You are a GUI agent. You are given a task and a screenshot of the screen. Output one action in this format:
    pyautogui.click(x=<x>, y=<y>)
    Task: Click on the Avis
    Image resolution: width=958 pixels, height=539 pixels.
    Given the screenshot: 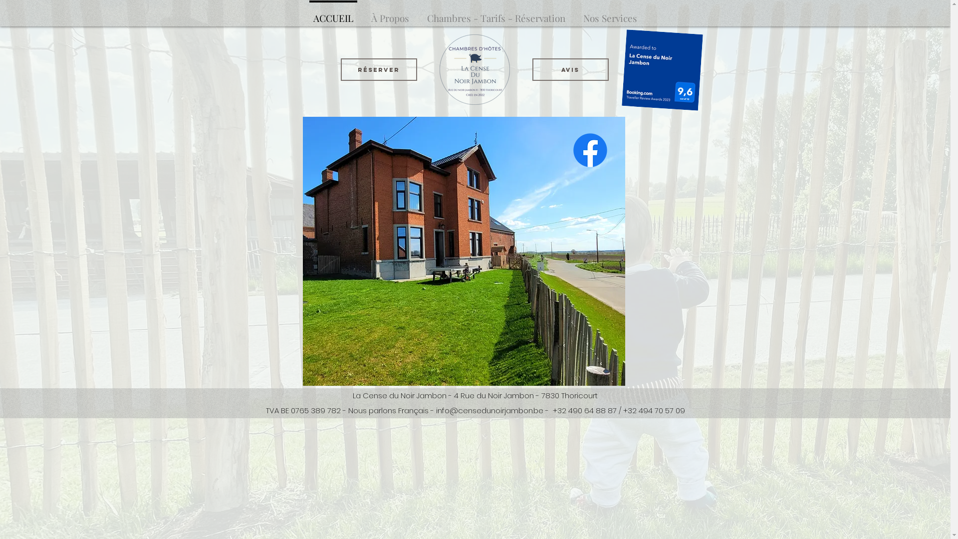 What is the action you would take?
    pyautogui.click(x=570, y=70)
    